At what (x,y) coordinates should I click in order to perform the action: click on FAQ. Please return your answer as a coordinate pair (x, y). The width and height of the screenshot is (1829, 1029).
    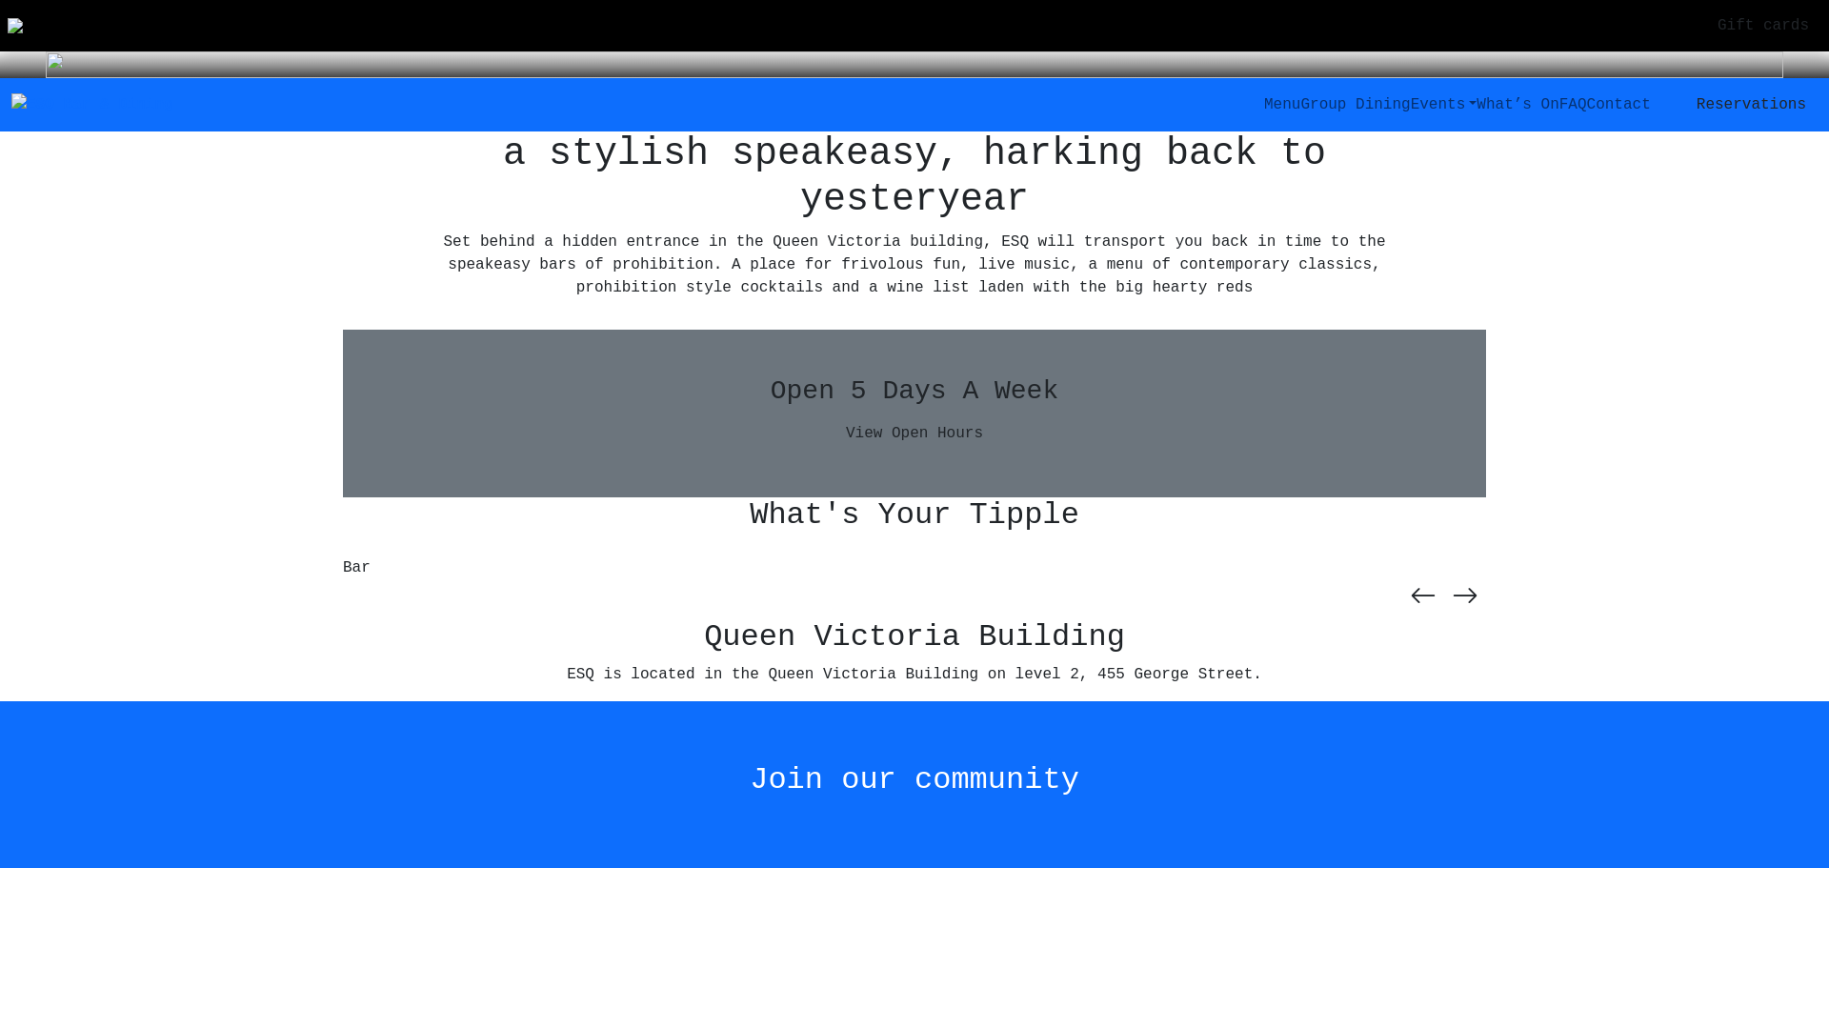
    Looking at the image, I should click on (1574, 105).